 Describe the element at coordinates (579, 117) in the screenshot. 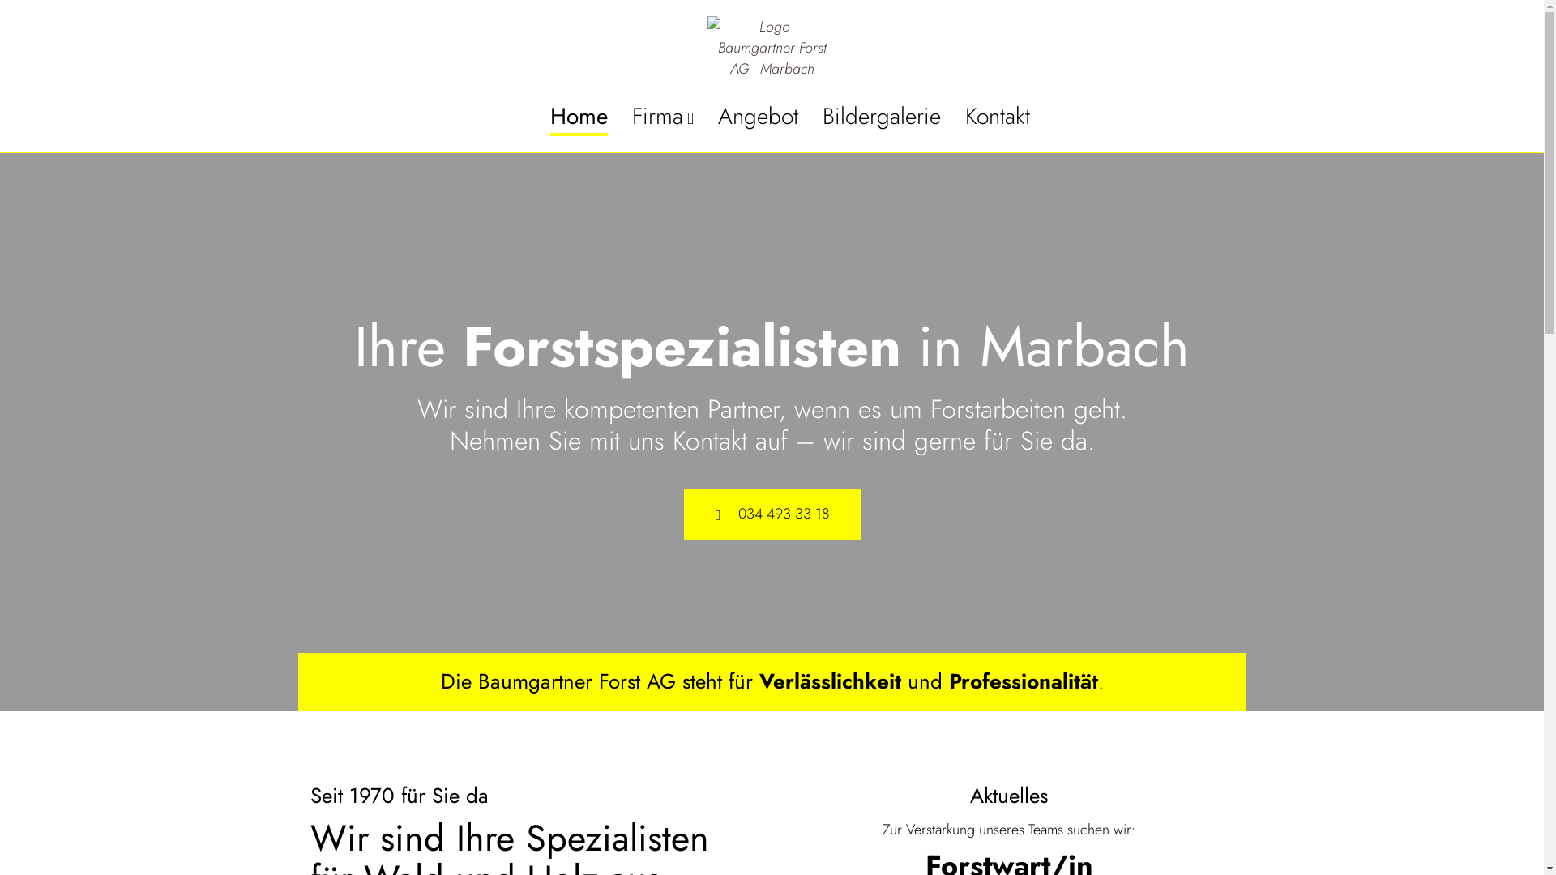

I see `Home` at that location.